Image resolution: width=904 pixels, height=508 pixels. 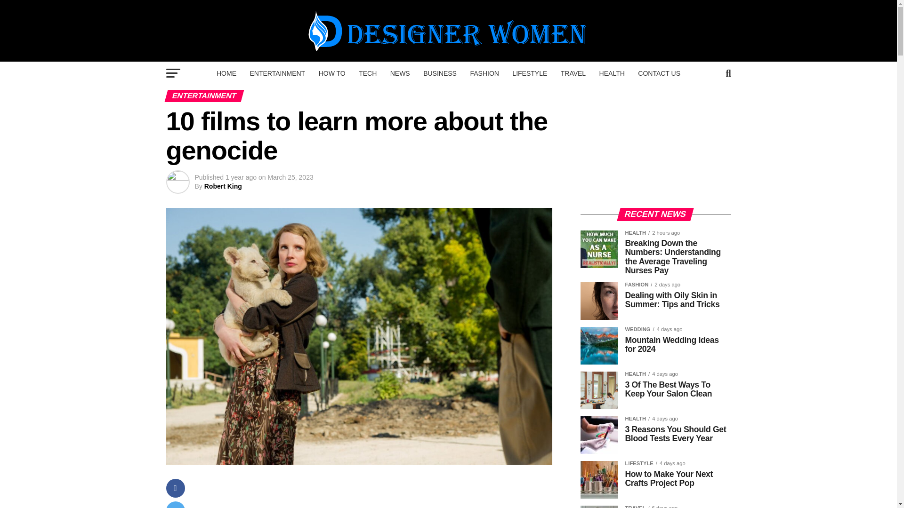 What do you see at coordinates (223, 186) in the screenshot?
I see `Posts by Robert King` at bounding box center [223, 186].